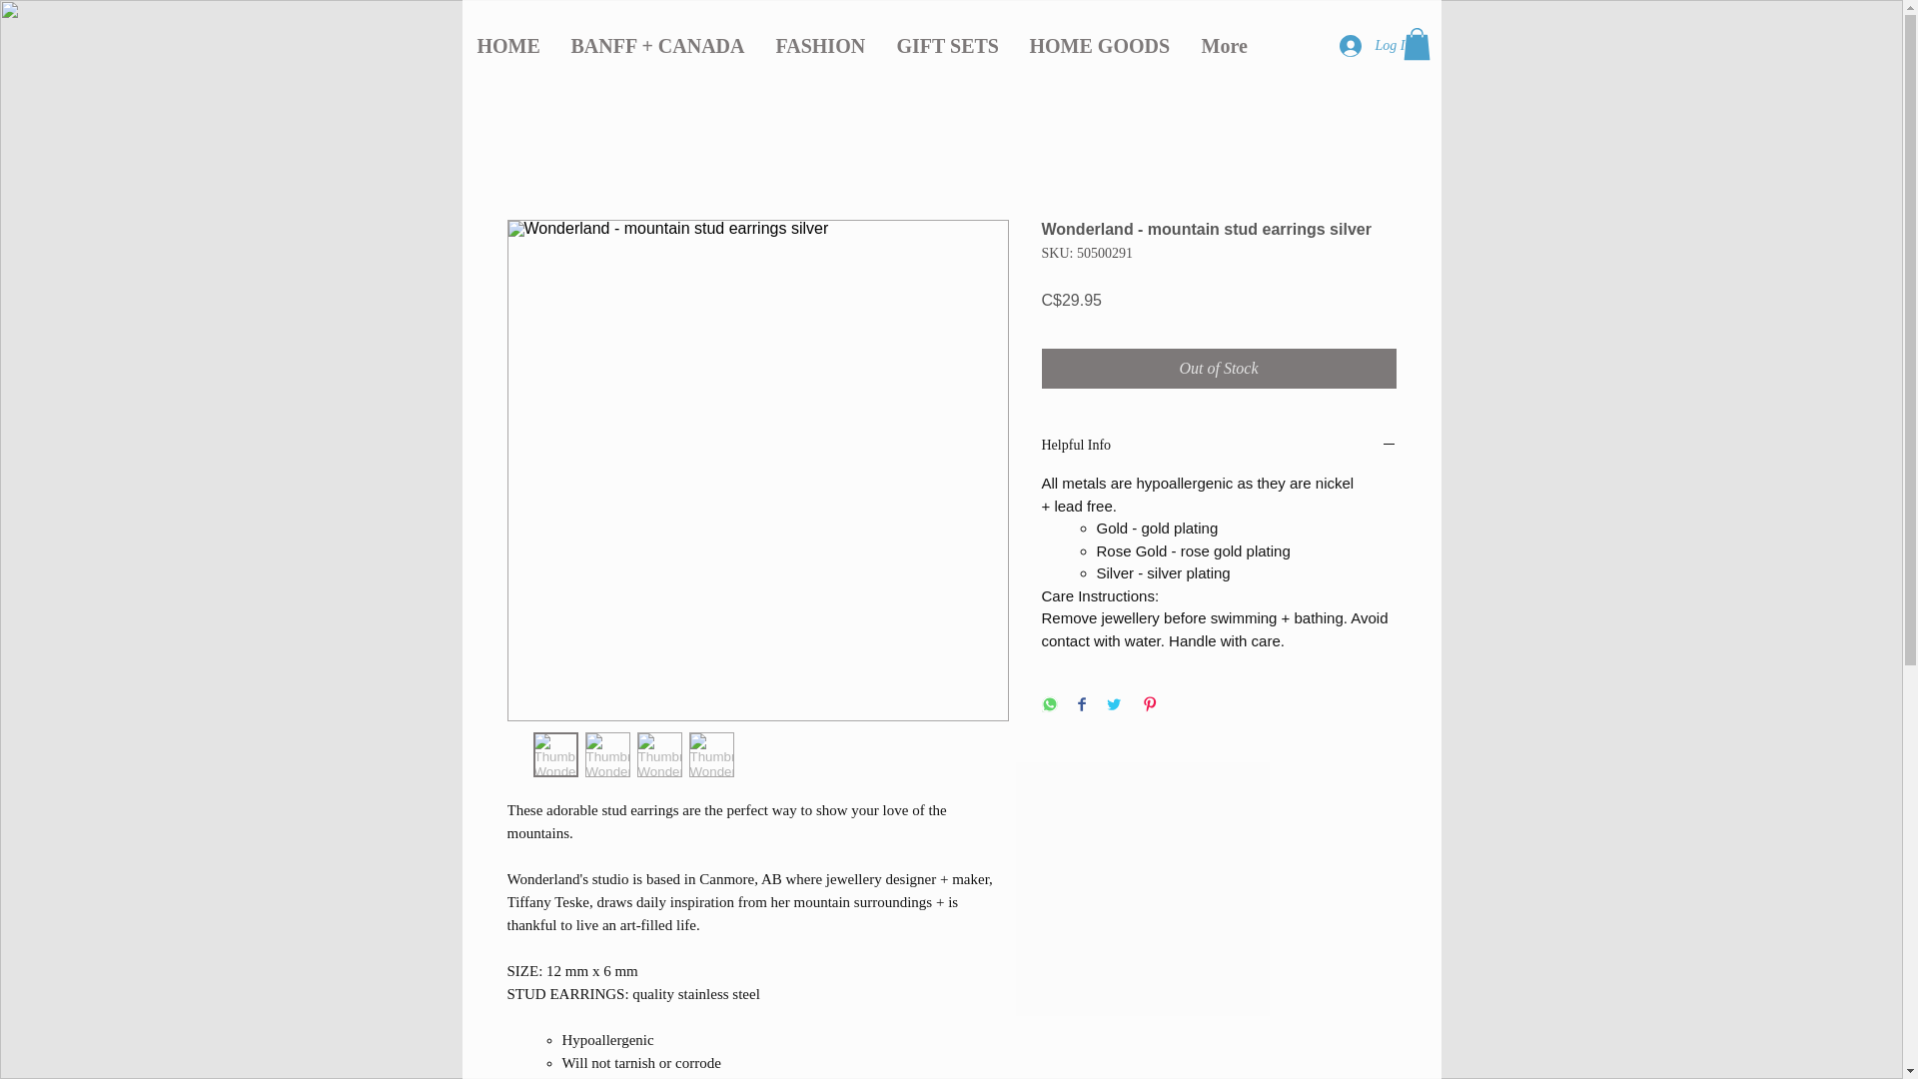 Image resolution: width=1918 pixels, height=1079 pixels. What do you see at coordinates (1219, 368) in the screenshot?
I see `Out of Stock` at bounding box center [1219, 368].